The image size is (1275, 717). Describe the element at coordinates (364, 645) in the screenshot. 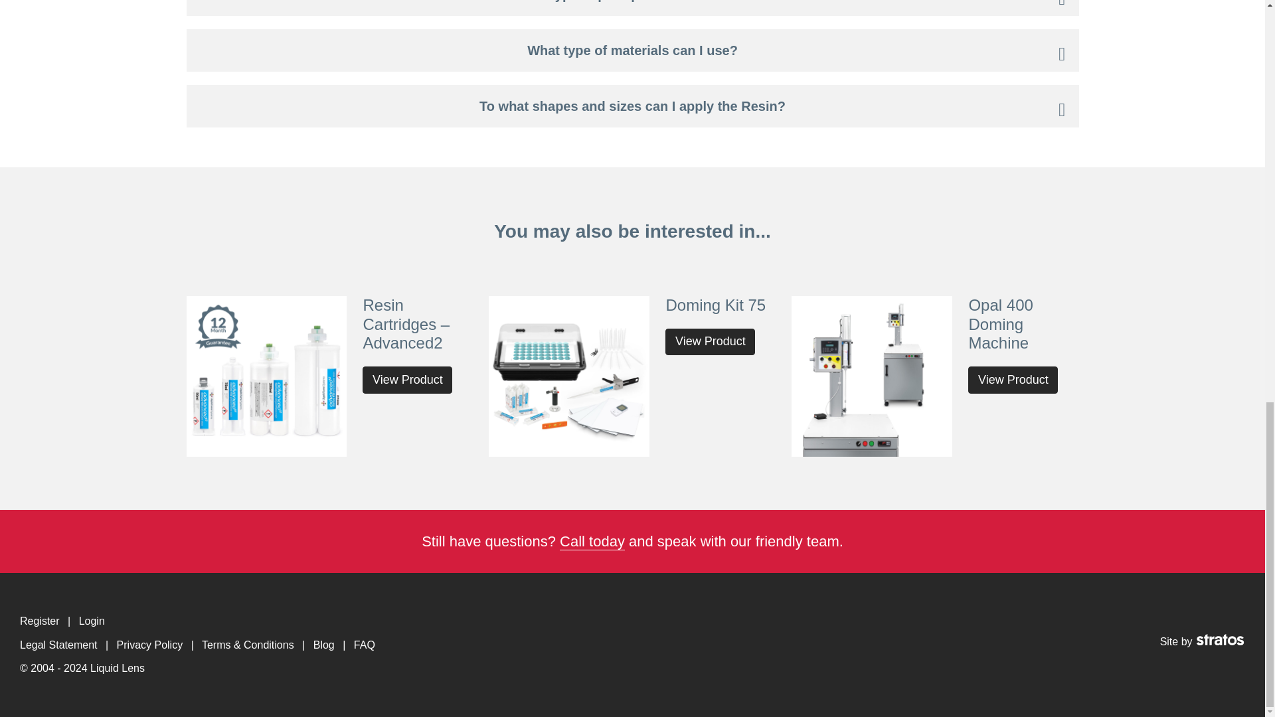

I see `FAQ` at that location.